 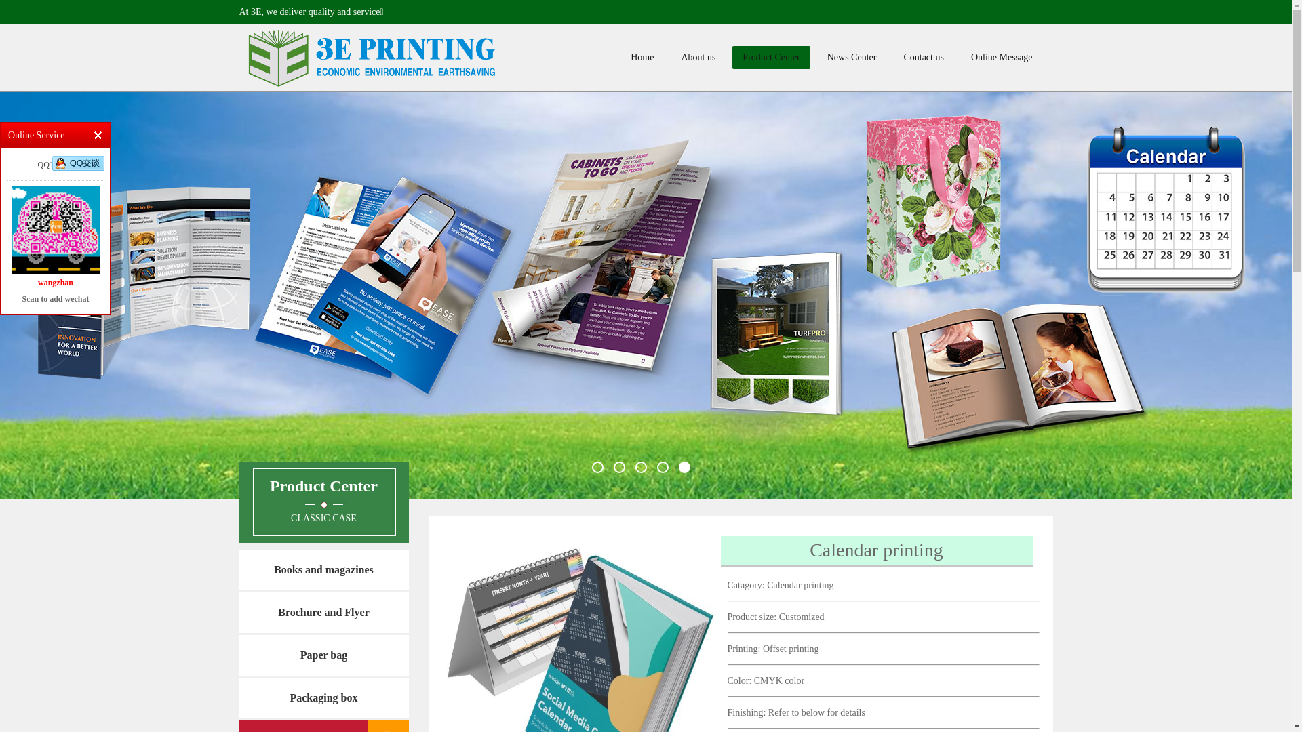 What do you see at coordinates (1002, 58) in the screenshot?
I see `Online Message` at bounding box center [1002, 58].